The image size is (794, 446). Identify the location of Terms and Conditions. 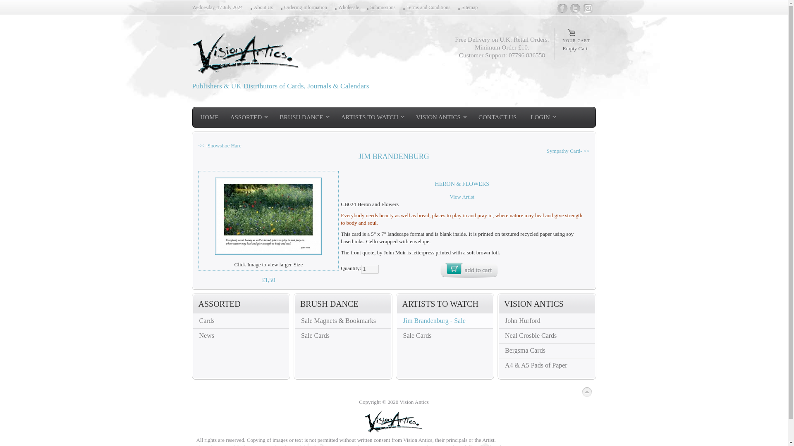
(426, 7).